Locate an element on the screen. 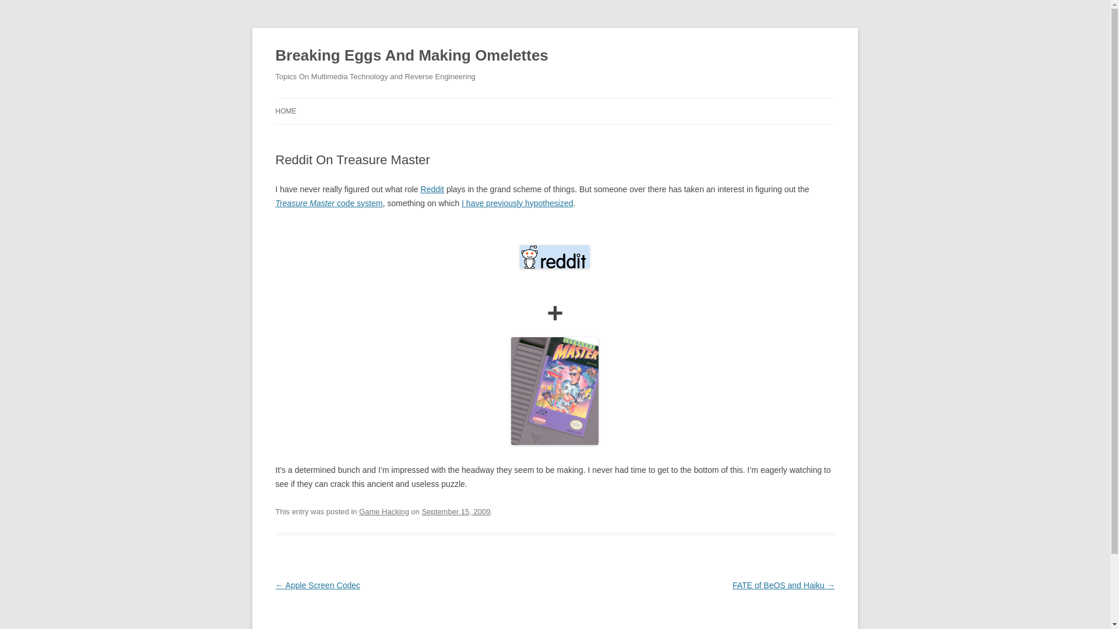 This screenshot has width=1119, height=629. Breaking Eggs And Making Omelettes is located at coordinates (411, 56).